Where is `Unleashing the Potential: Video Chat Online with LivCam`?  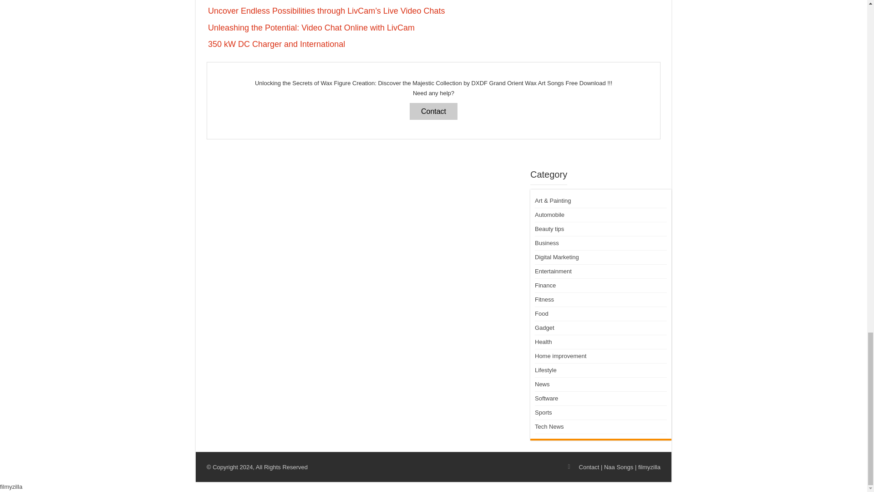 Unleashing the Potential: Video Chat Online with LivCam is located at coordinates (311, 27).